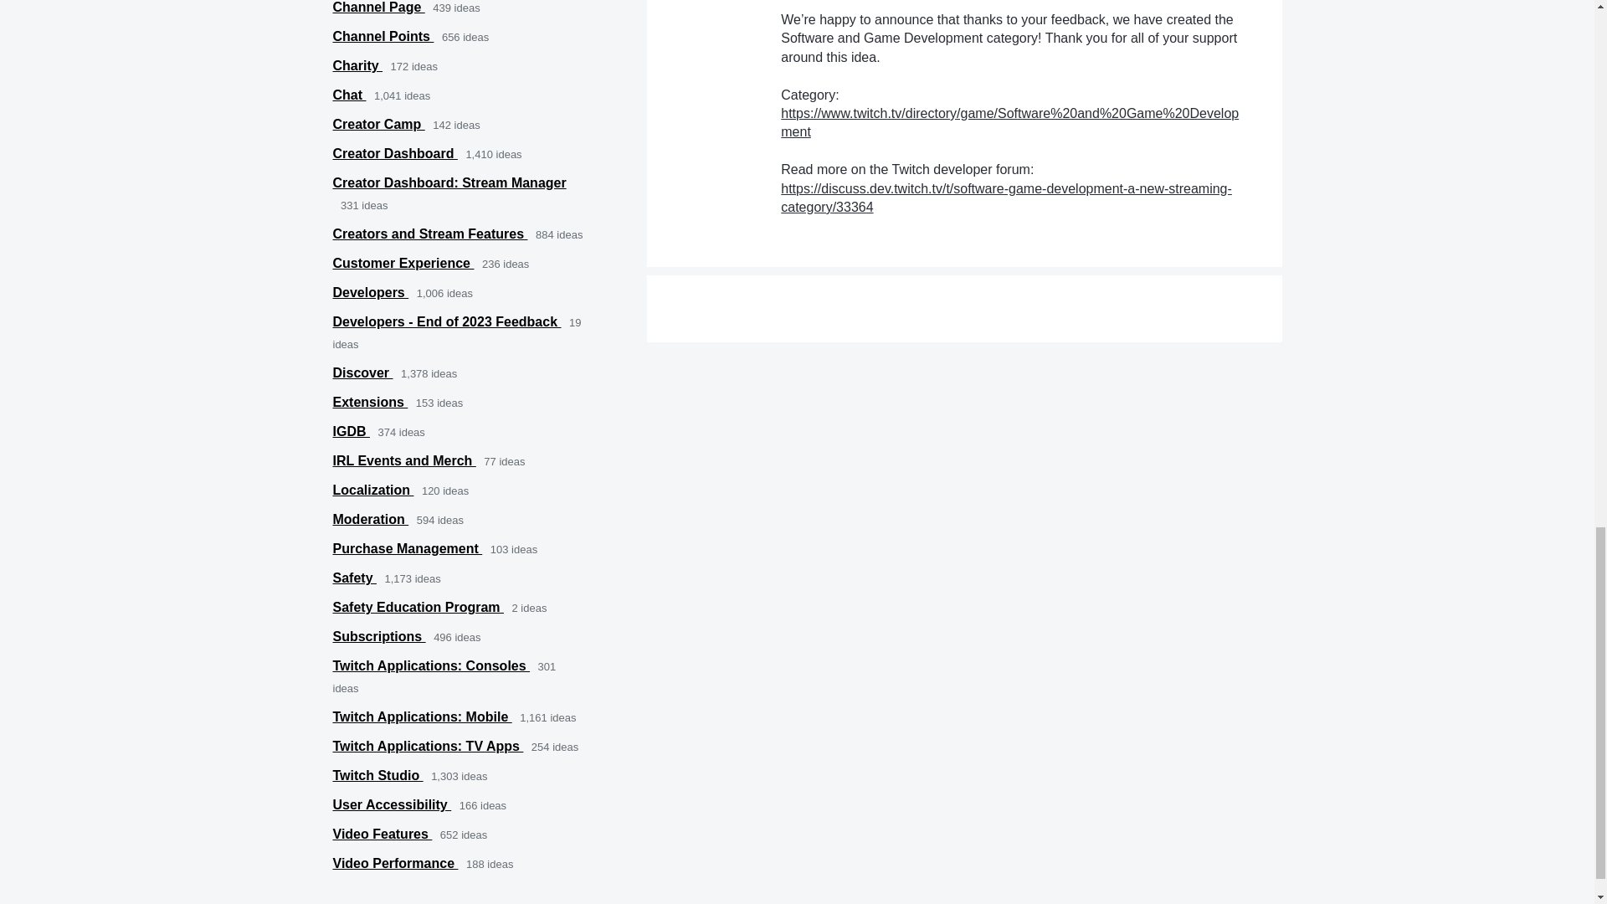  Describe the element at coordinates (371, 292) in the screenshot. I see `Developers` at that location.